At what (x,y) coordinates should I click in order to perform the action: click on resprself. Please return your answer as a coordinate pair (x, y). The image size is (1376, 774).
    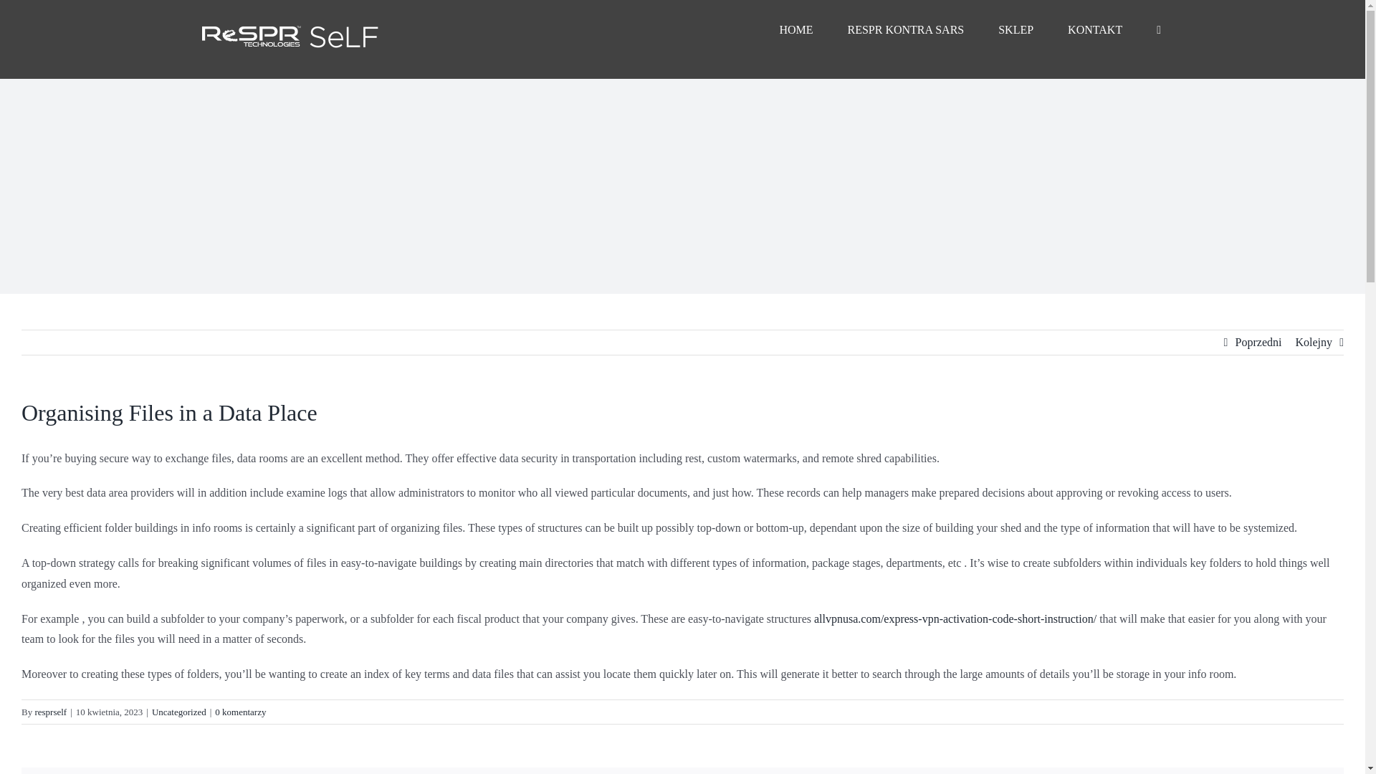
    Looking at the image, I should click on (50, 712).